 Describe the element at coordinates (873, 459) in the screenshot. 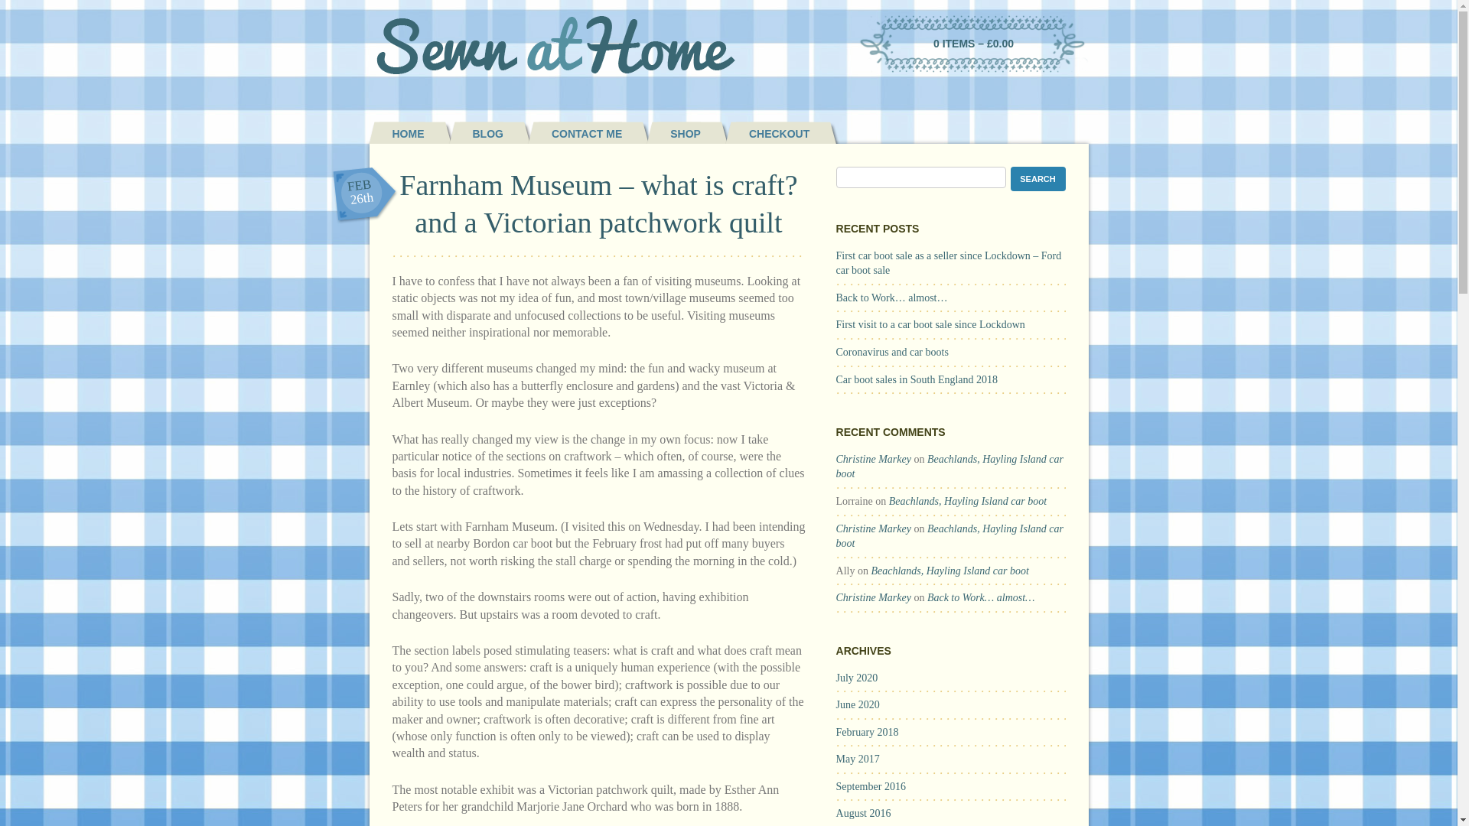

I see `Christine Markey` at that location.